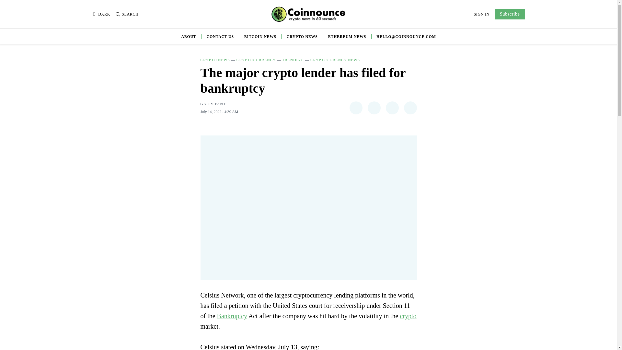 The image size is (622, 350). Describe the element at coordinates (355, 108) in the screenshot. I see `Share on Twitter` at that location.